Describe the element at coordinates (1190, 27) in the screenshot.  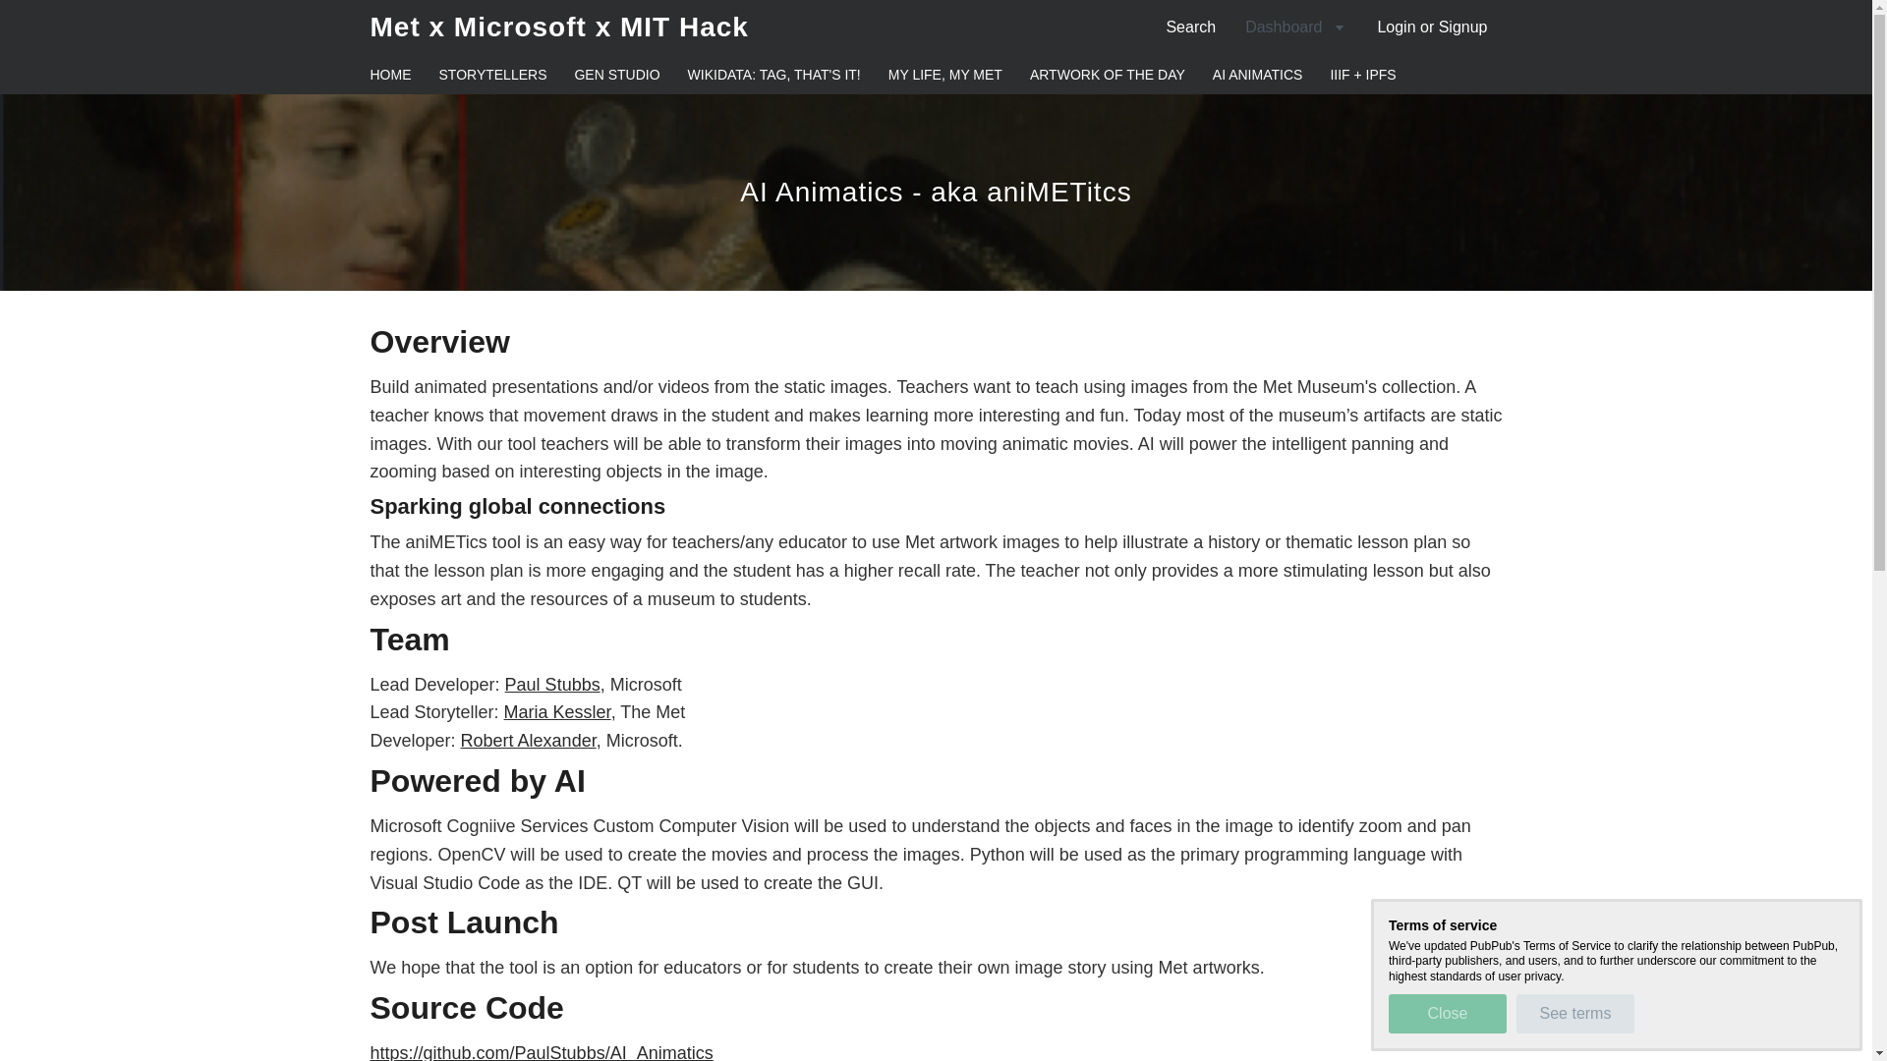
I see `Search` at that location.